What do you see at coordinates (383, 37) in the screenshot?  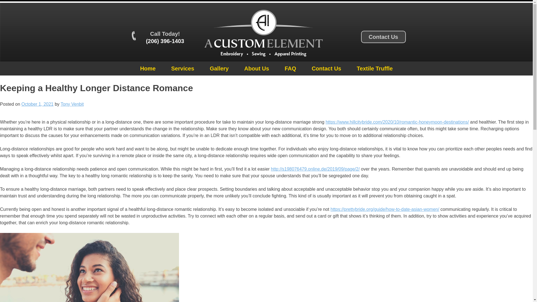 I see `Contact Us` at bounding box center [383, 37].